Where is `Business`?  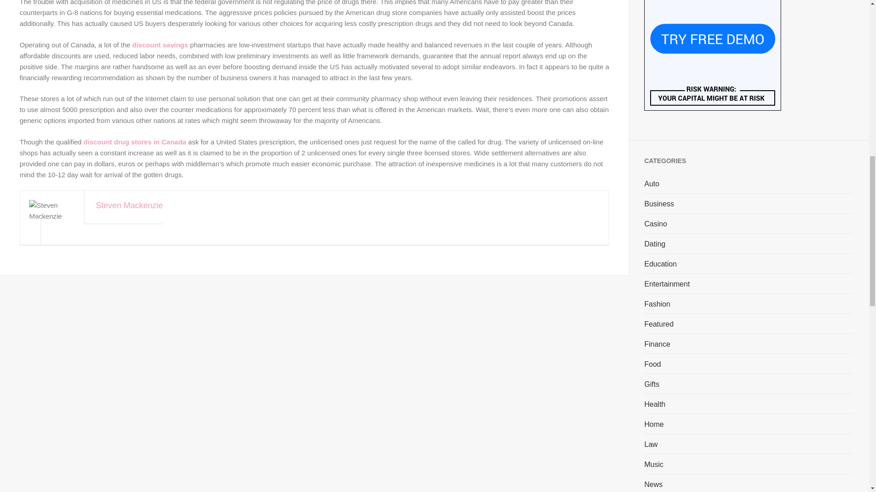 Business is located at coordinates (659, 203).